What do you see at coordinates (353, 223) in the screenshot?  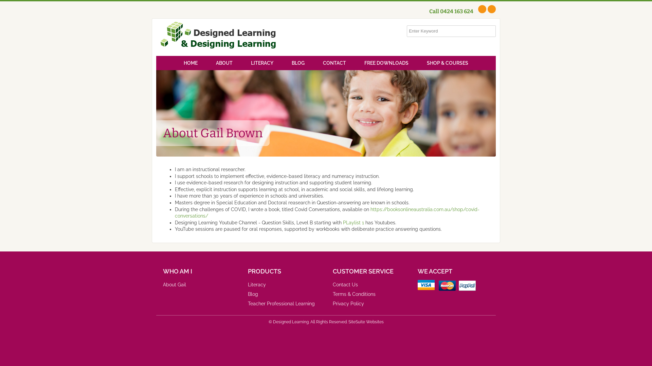 I see `PLaylist 1` at bounding box center [353, 223].